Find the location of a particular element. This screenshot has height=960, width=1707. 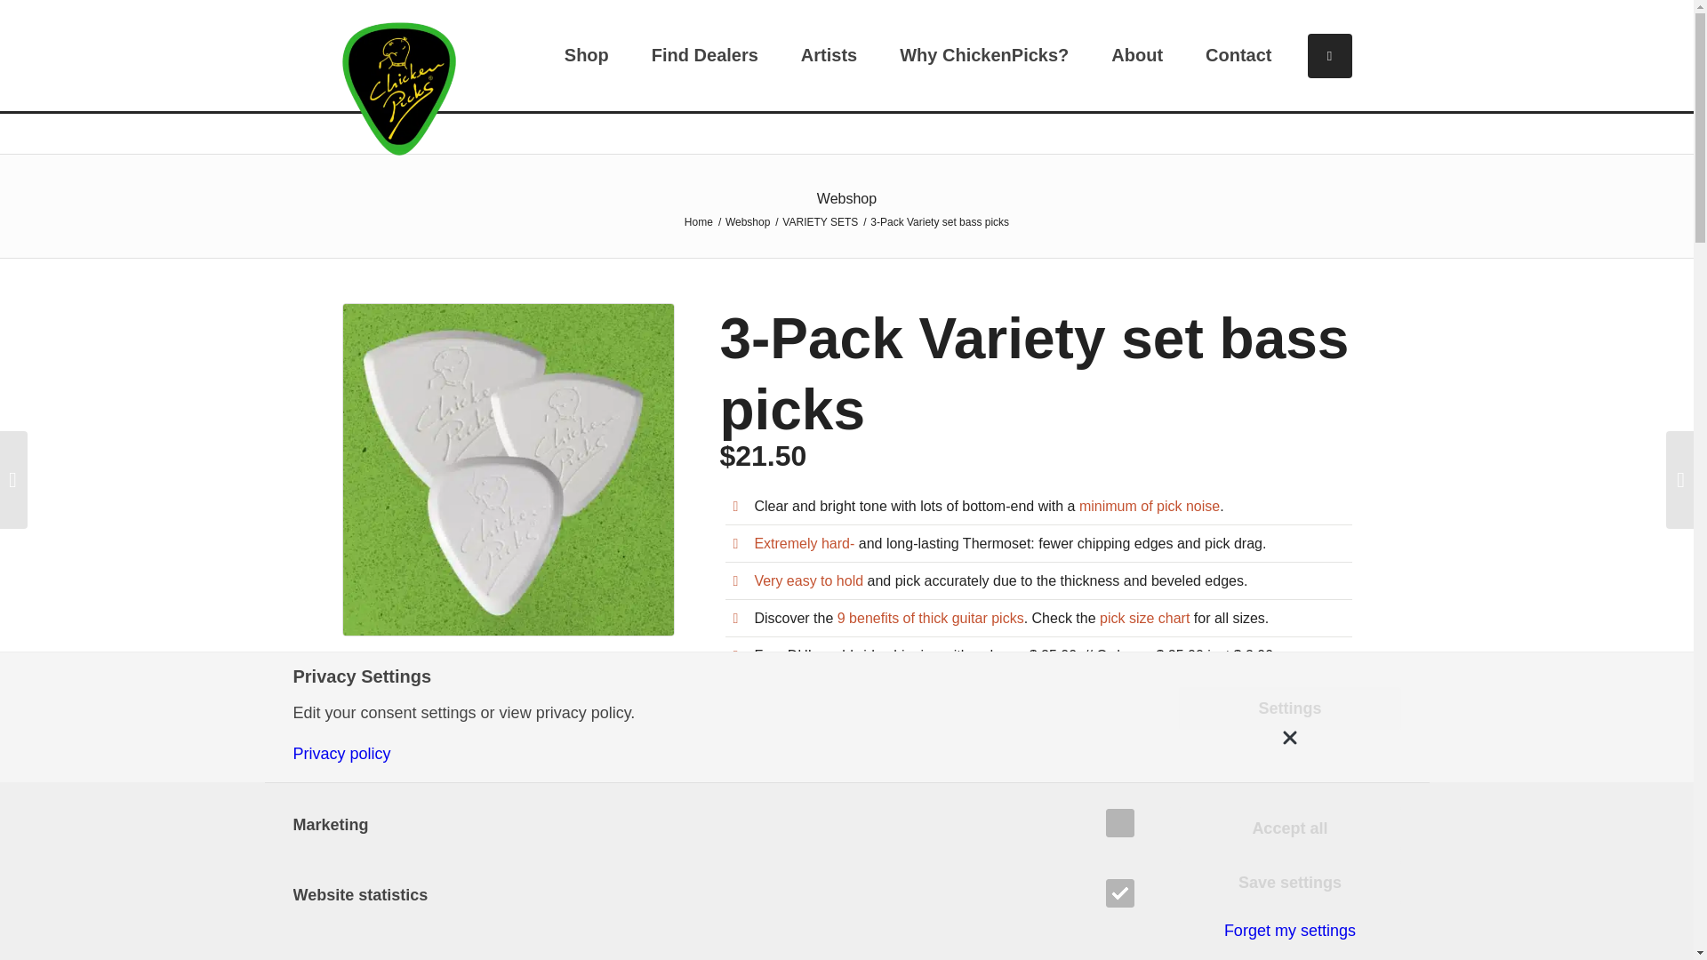

Webshop is located at coordinates (747, 222).